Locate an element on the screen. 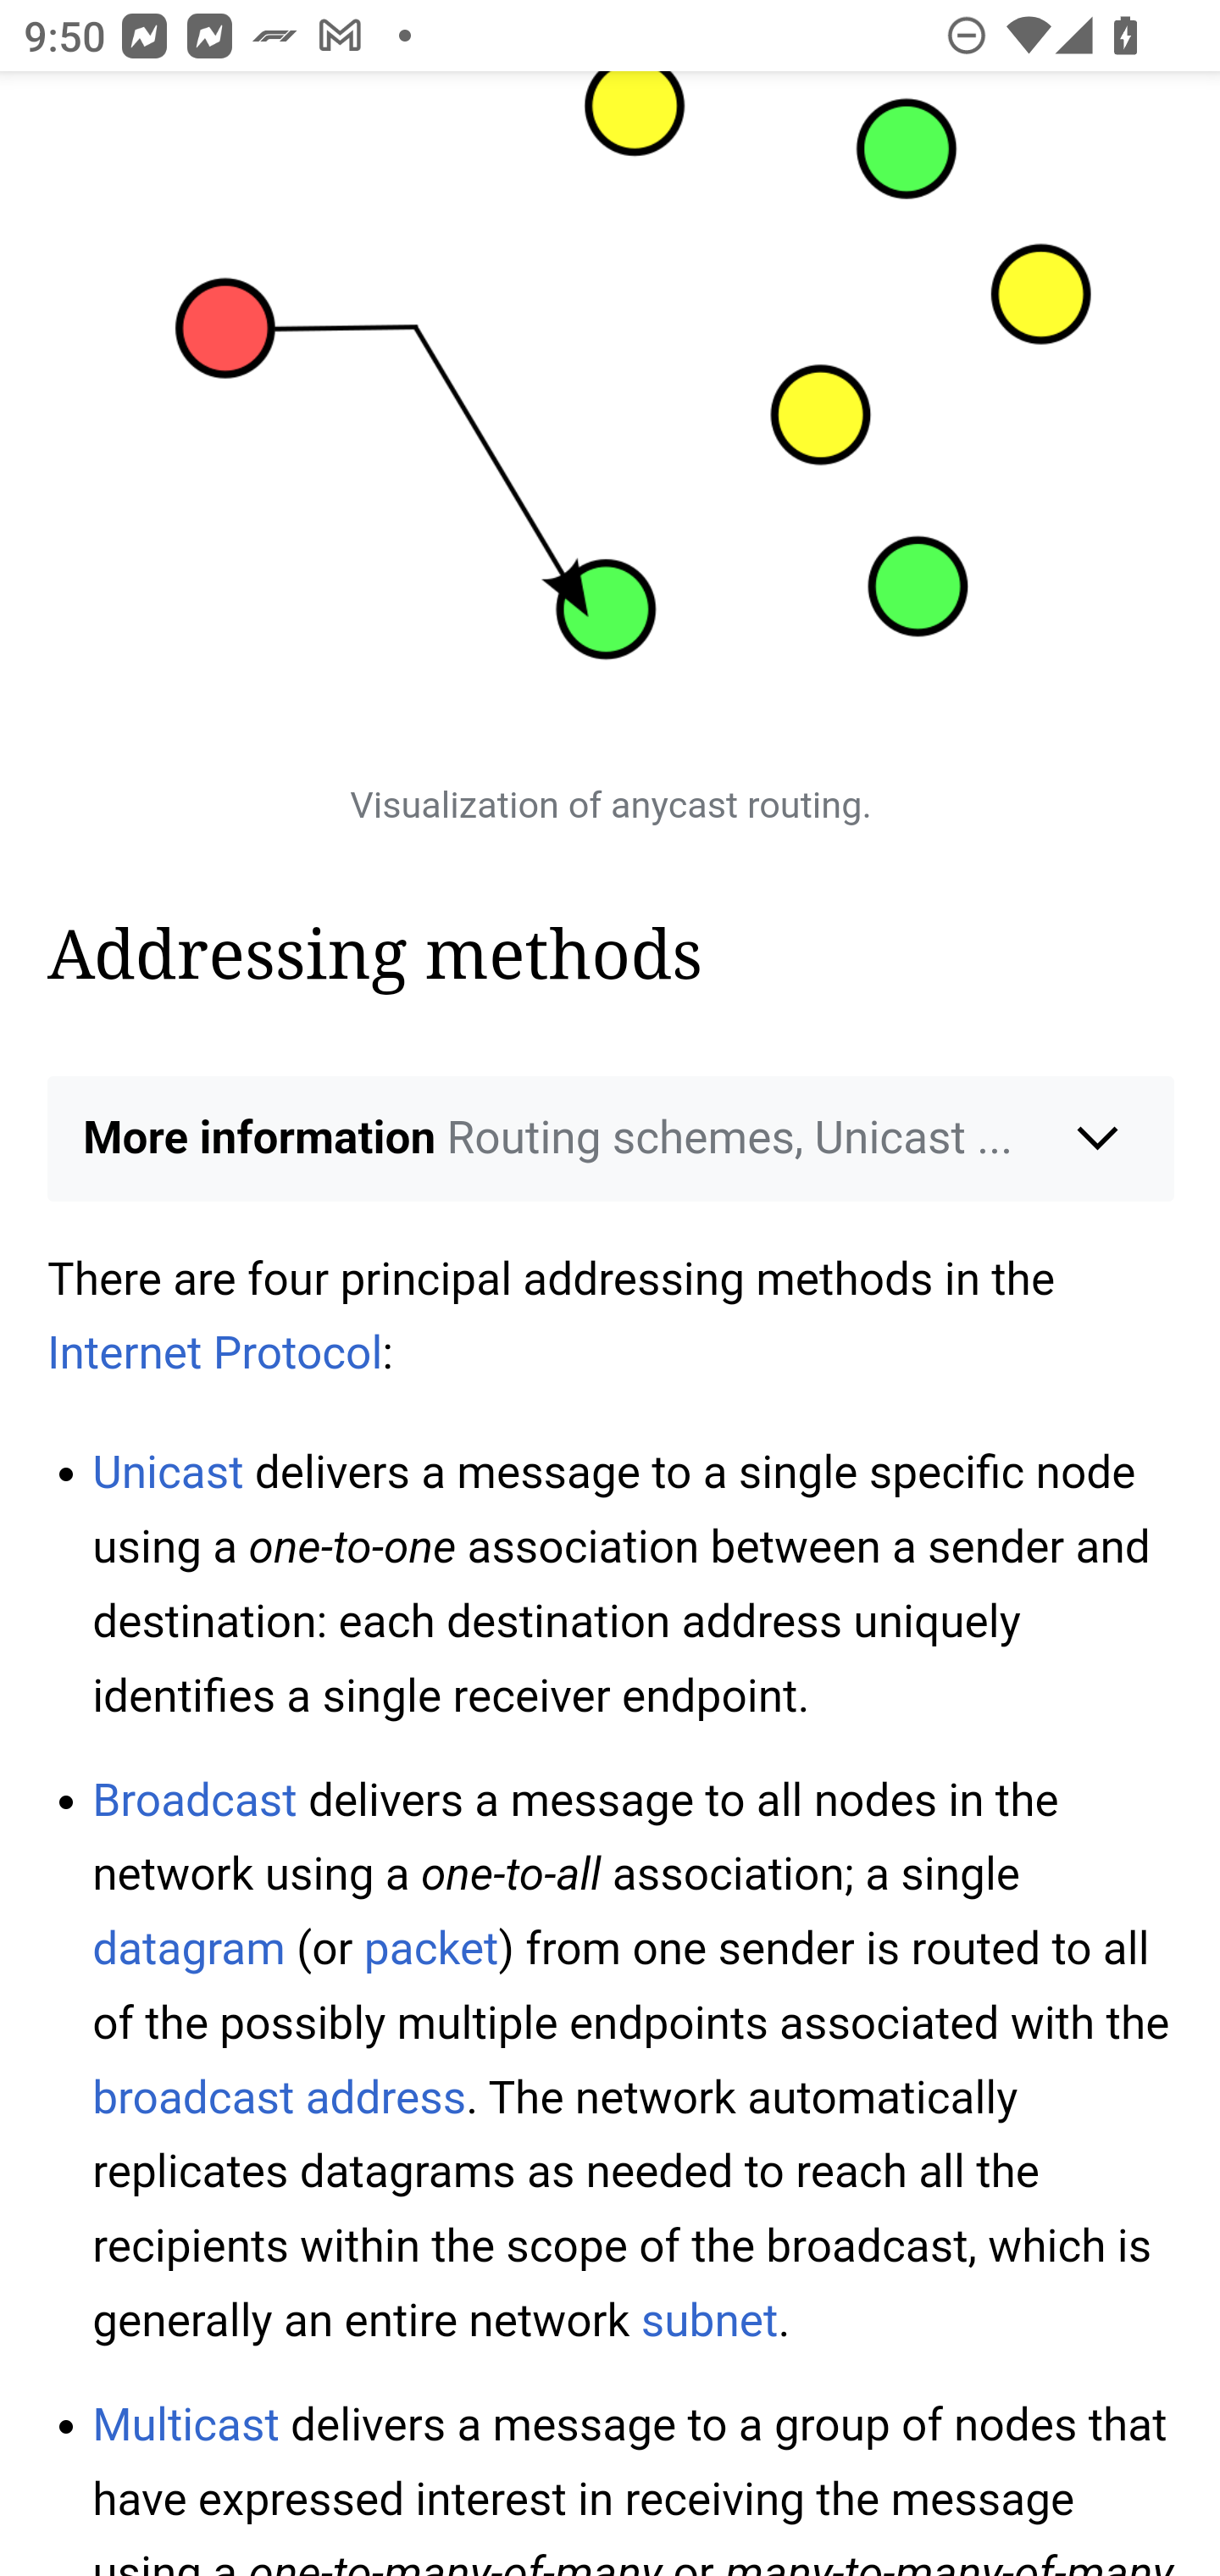 This screenshot has height=2576, width=1220. 960px-Anycast-BM.svg is located at coordinates (612, 412).